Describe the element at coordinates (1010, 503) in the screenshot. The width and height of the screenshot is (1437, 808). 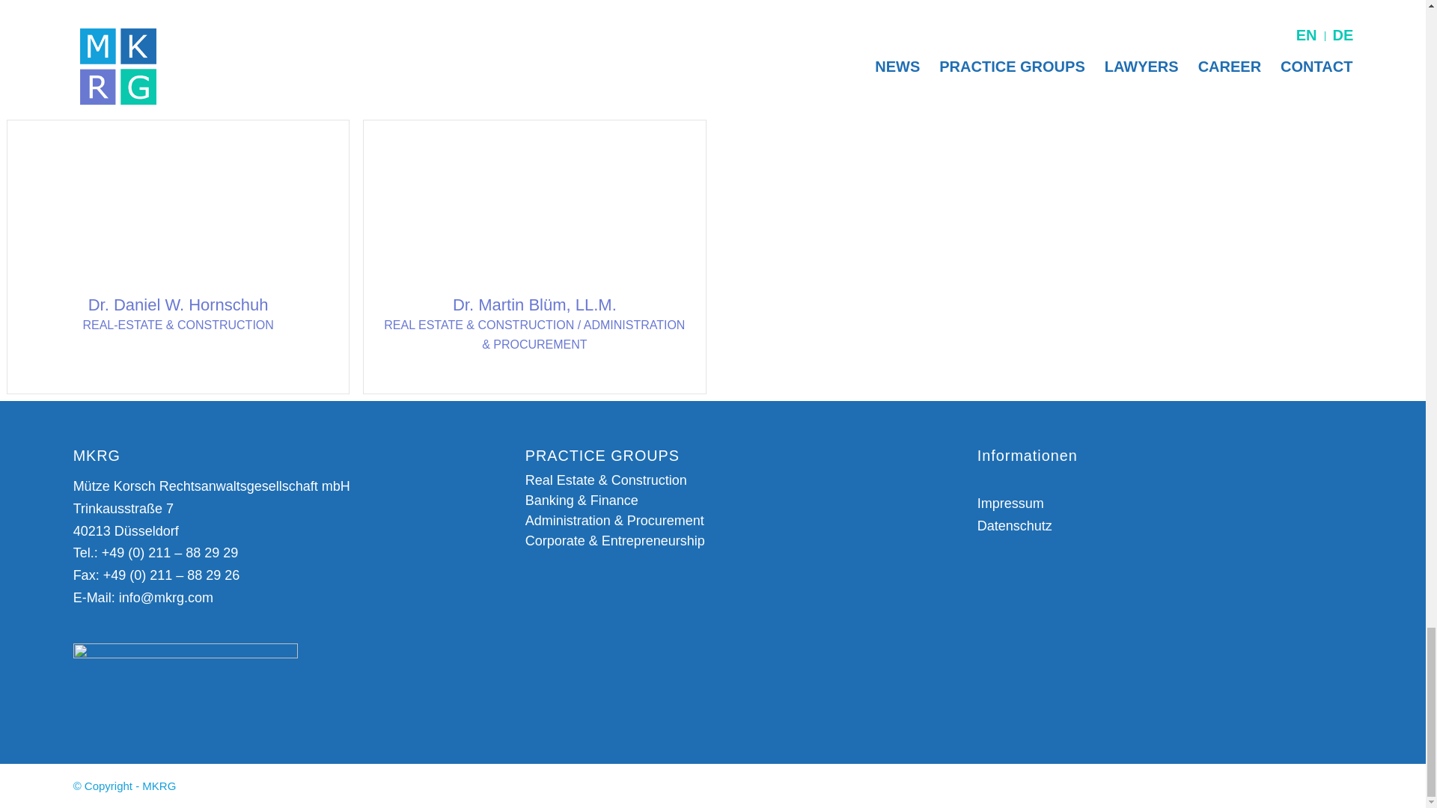
I see `Impressum` at that location.